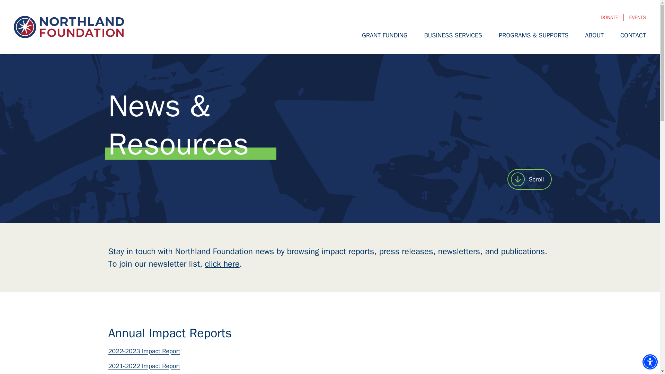 The width and height of the screenshot is (665, 374). Describe the element at coordinates (144, 366) in the screenshot. I see `2021-2022 Impact Report` at that location.